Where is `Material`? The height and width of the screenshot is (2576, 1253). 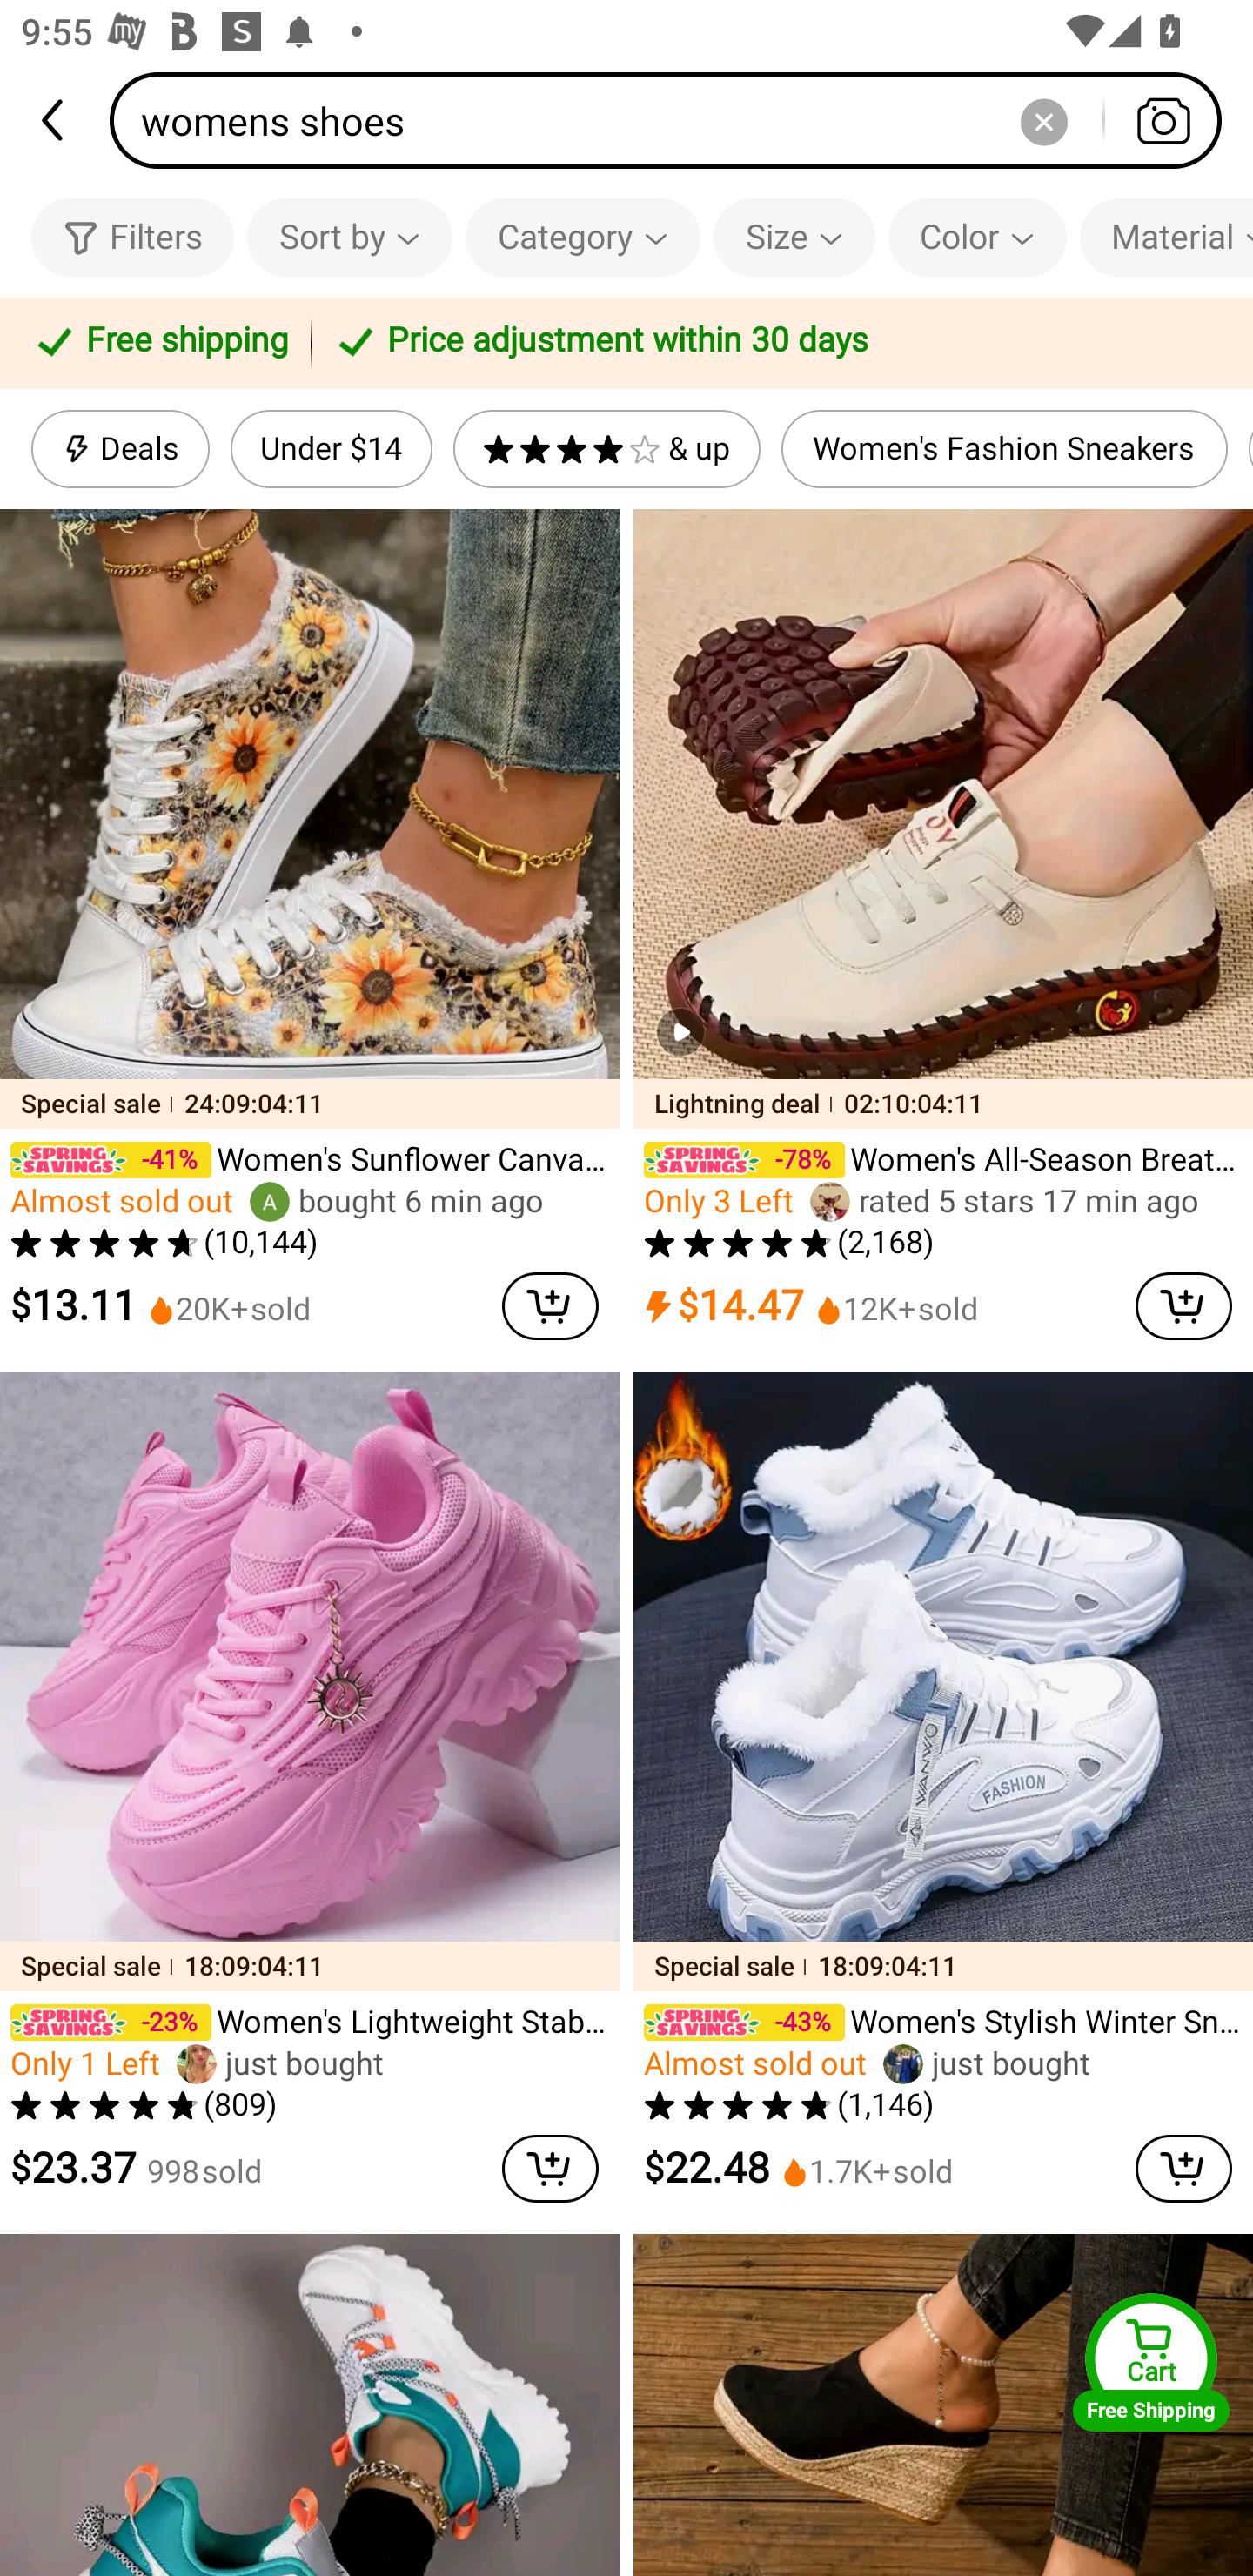 Material is located at coordinates (1166, 237).